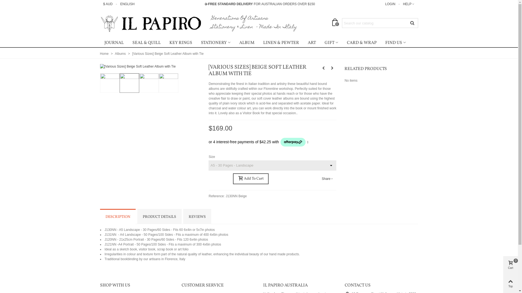 This screenshot has height=293, width=522. What do you see at coordinates (247, 43) in the screenshot?
I see `ALBUM` at bounding box center [247, 43].